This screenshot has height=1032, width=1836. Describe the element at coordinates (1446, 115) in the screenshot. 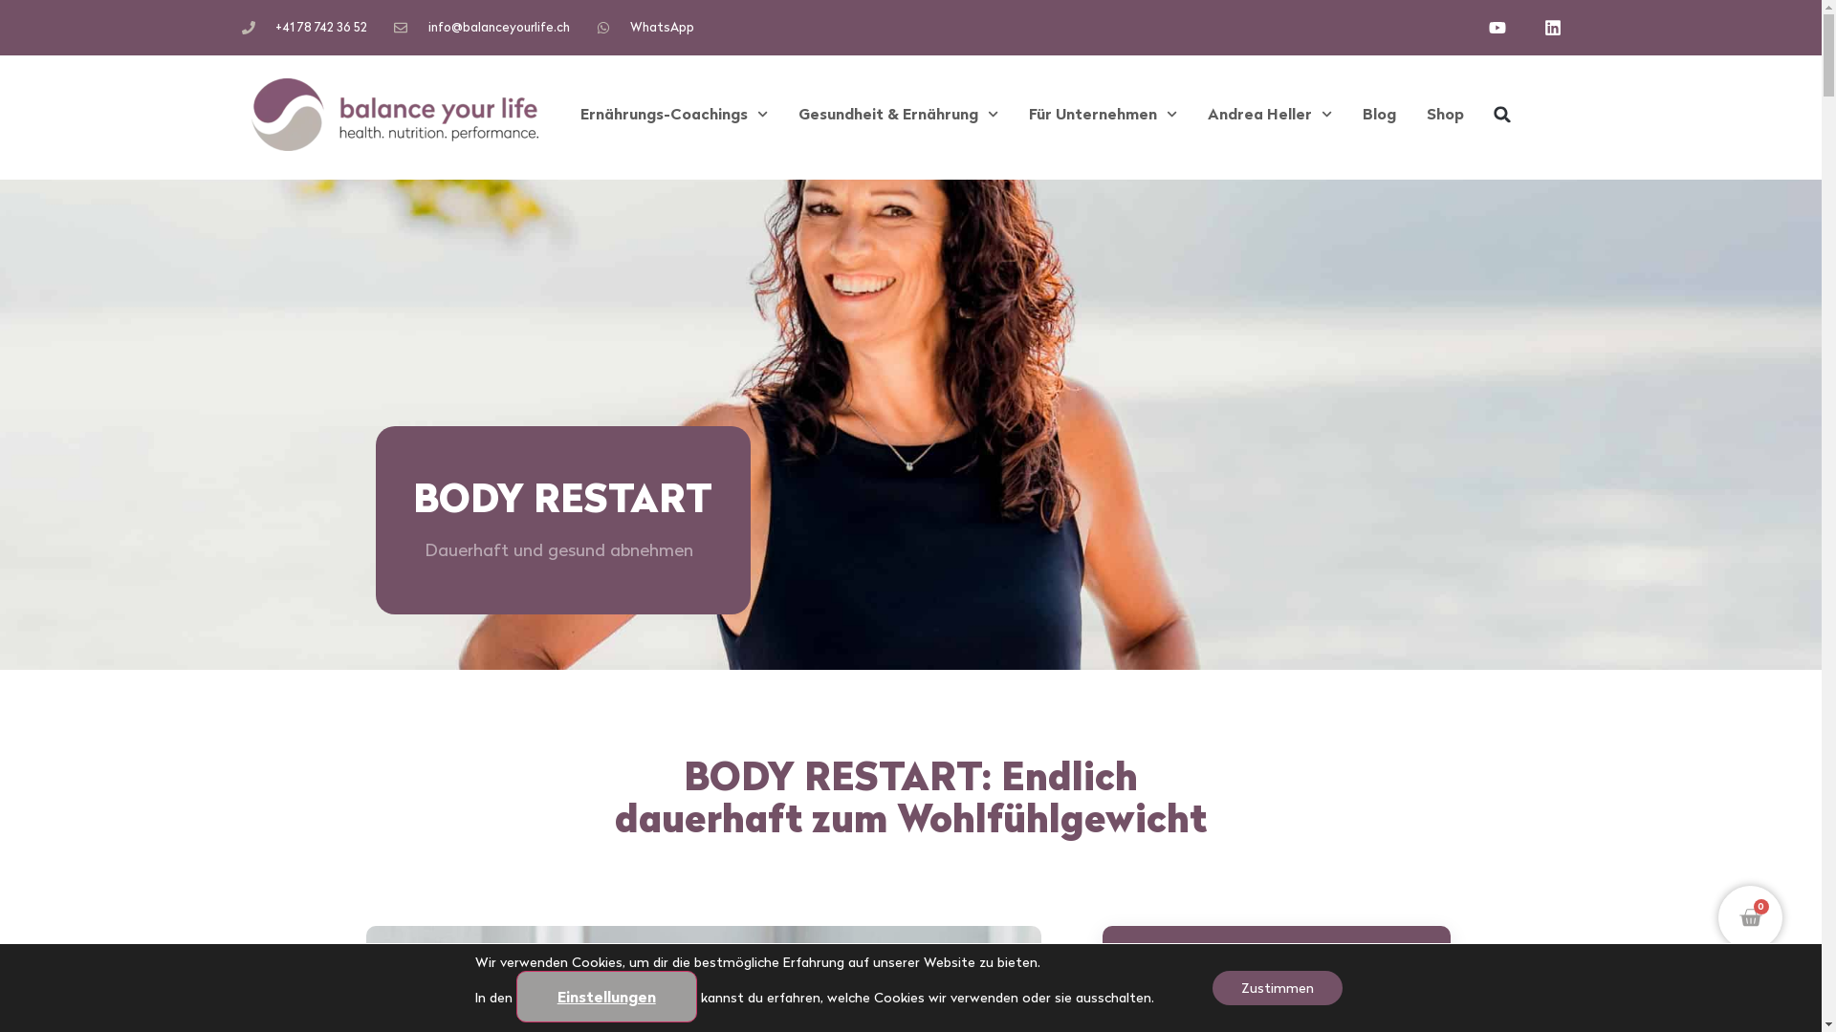

I see `Shop` at that location.